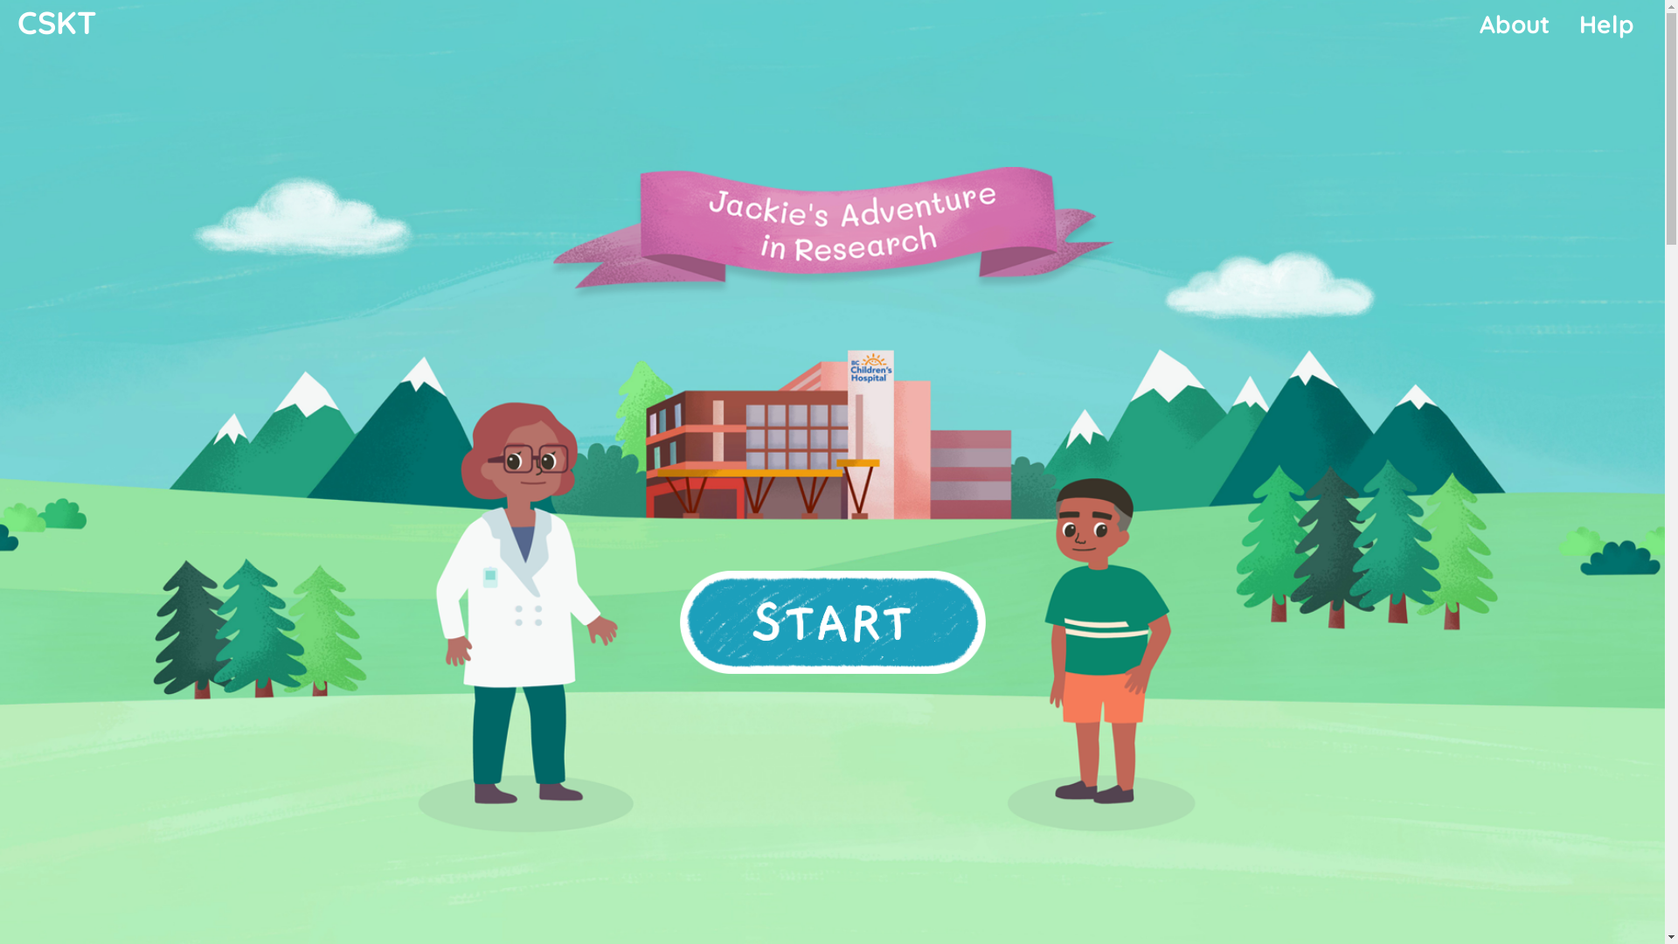 The height and width of the screenshot is (944, 1678). I want to click on About, so click(1515, 24).